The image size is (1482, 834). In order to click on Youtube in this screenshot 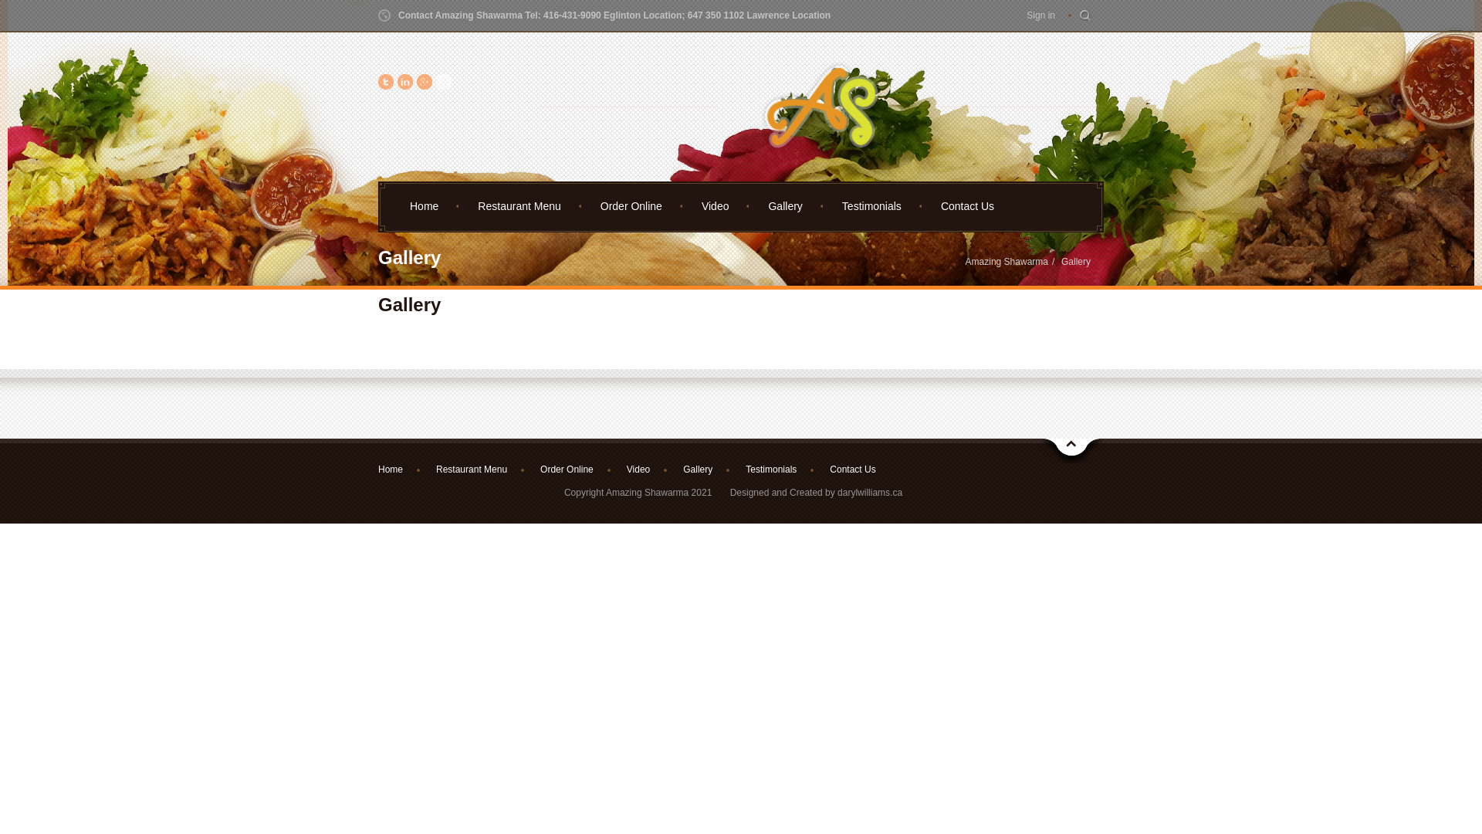, I will do `click(444, 83)`.